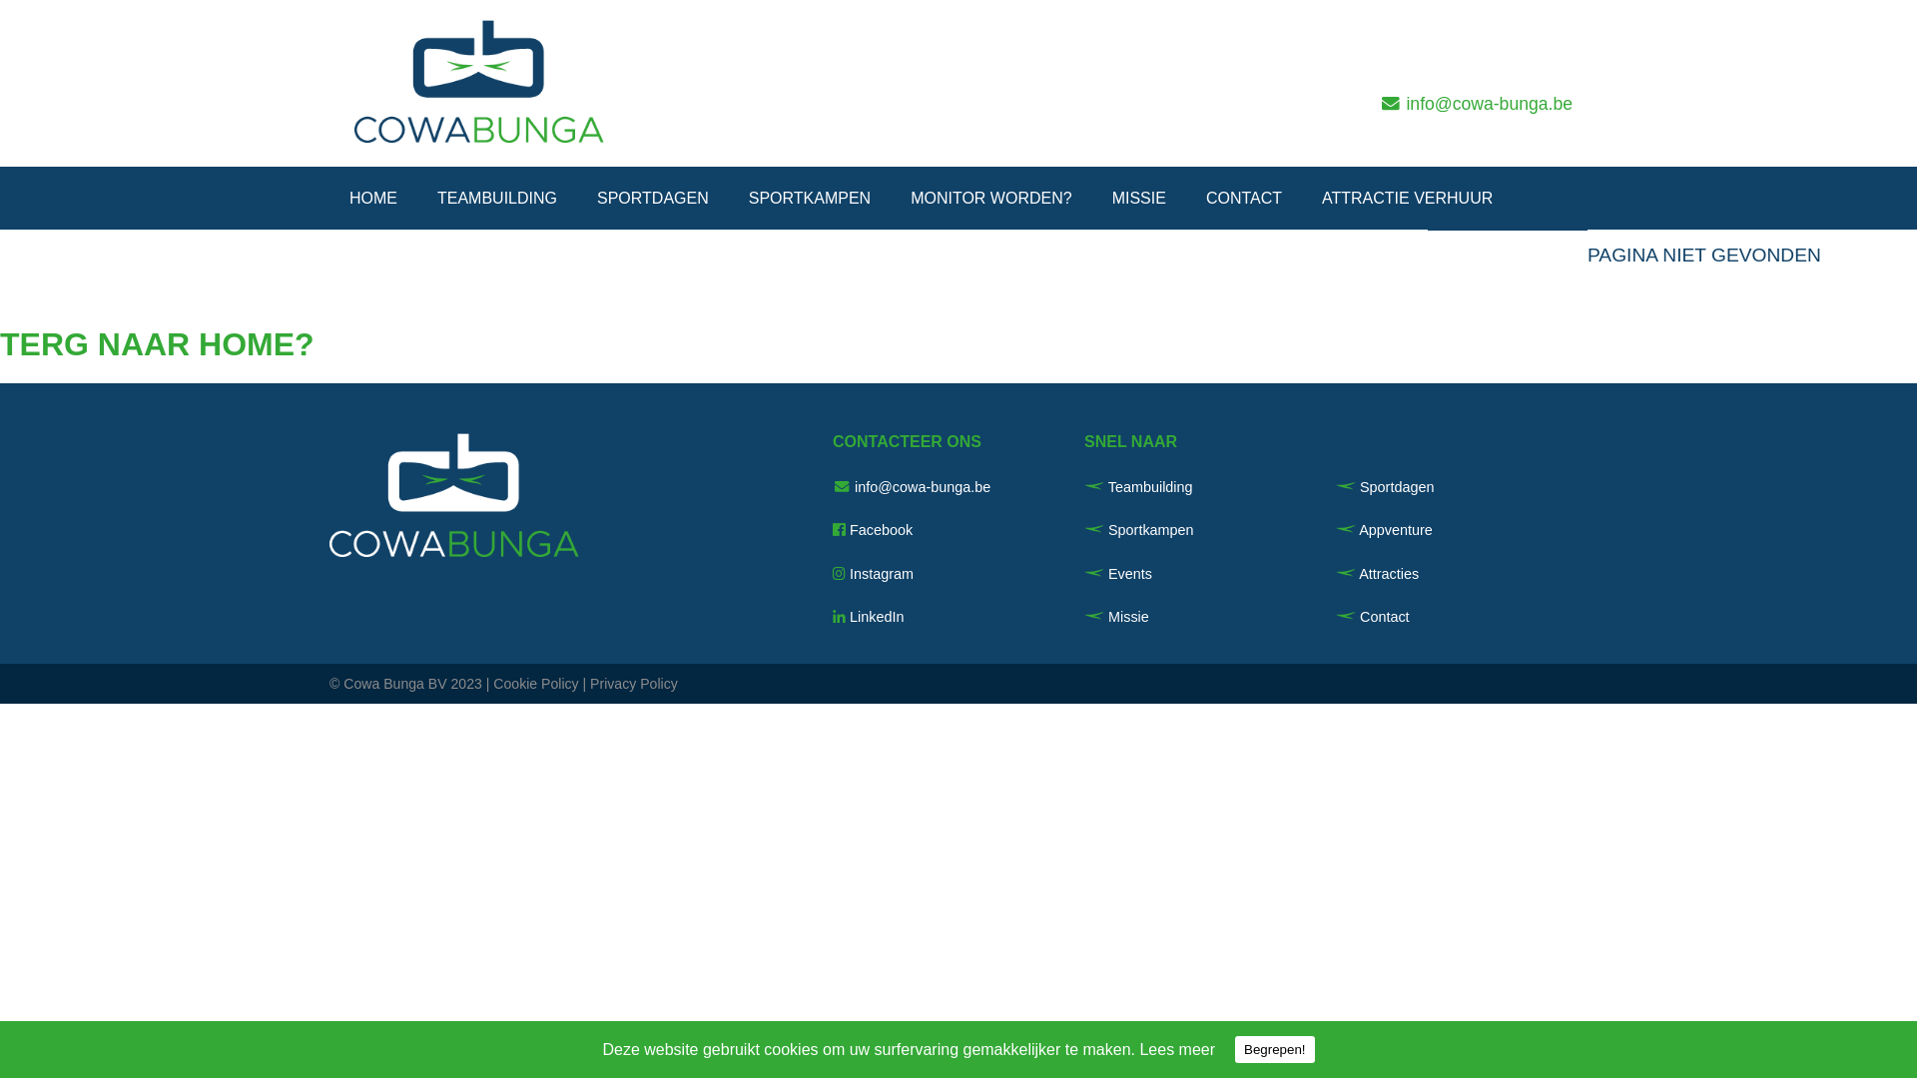 The image size is (1917, 1078). Describe the element at coordinates (882, 574) in the screenshot. I see `Instagram` at that location.